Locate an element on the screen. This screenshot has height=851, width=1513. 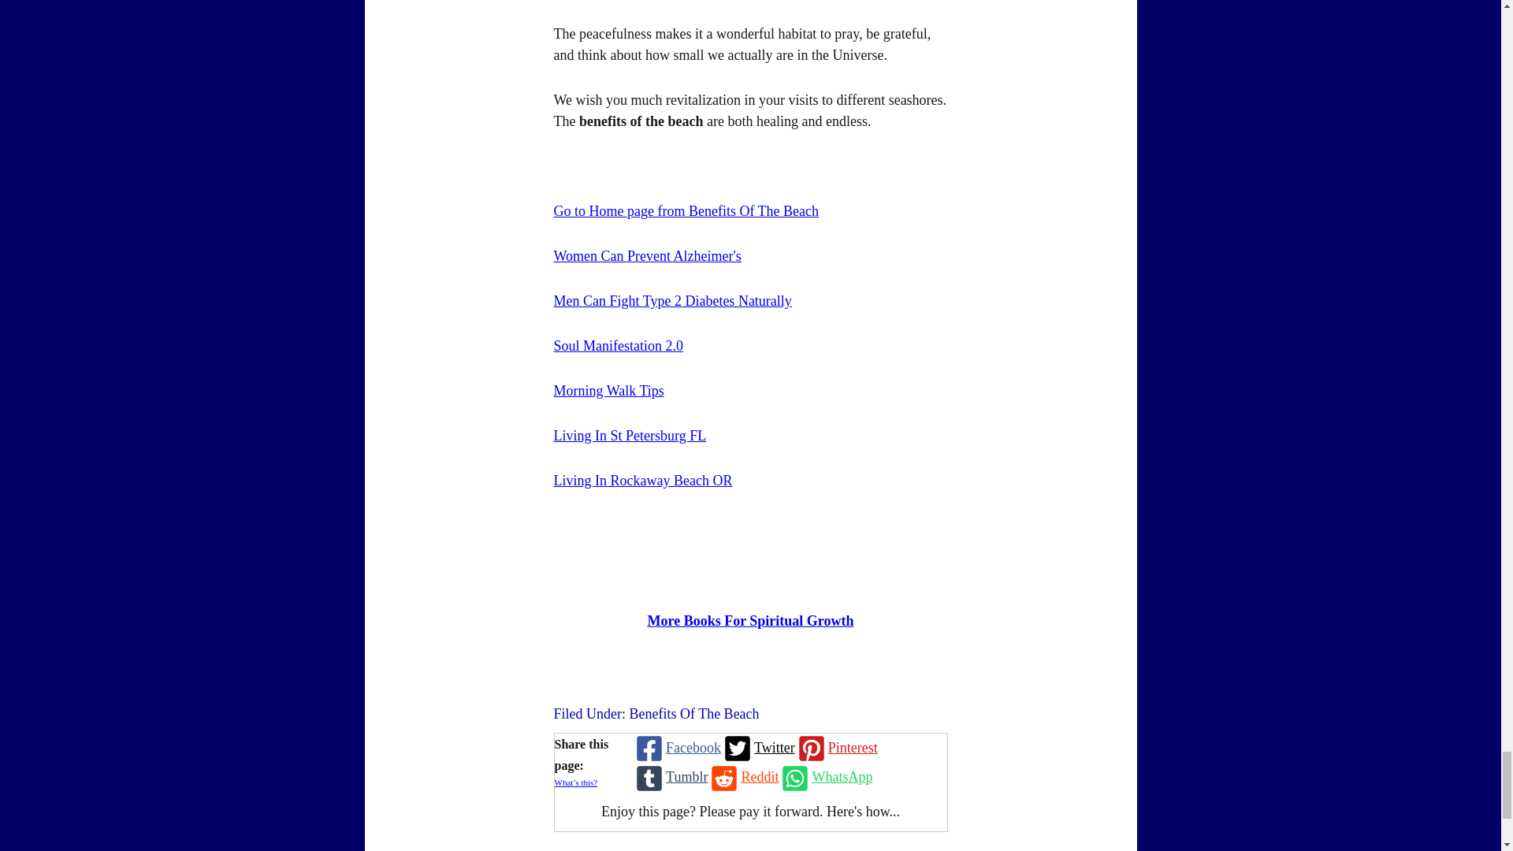
Pinterest is located at coordinates (836, 748).